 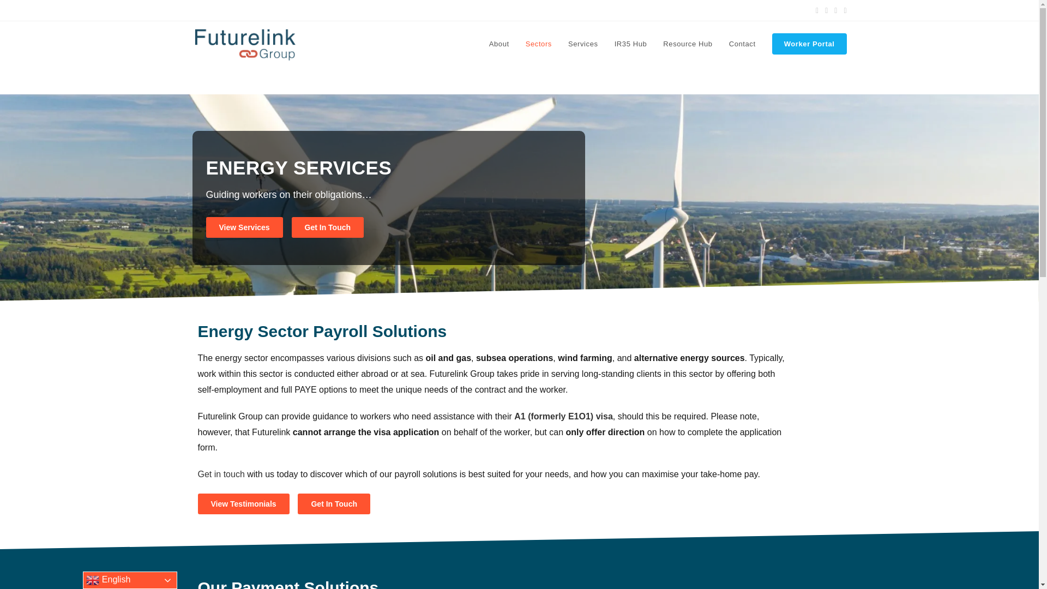 What do you see at coordinates (743, 44) in the screenshot?
I see `Contact` at bounding box center [743, 44].